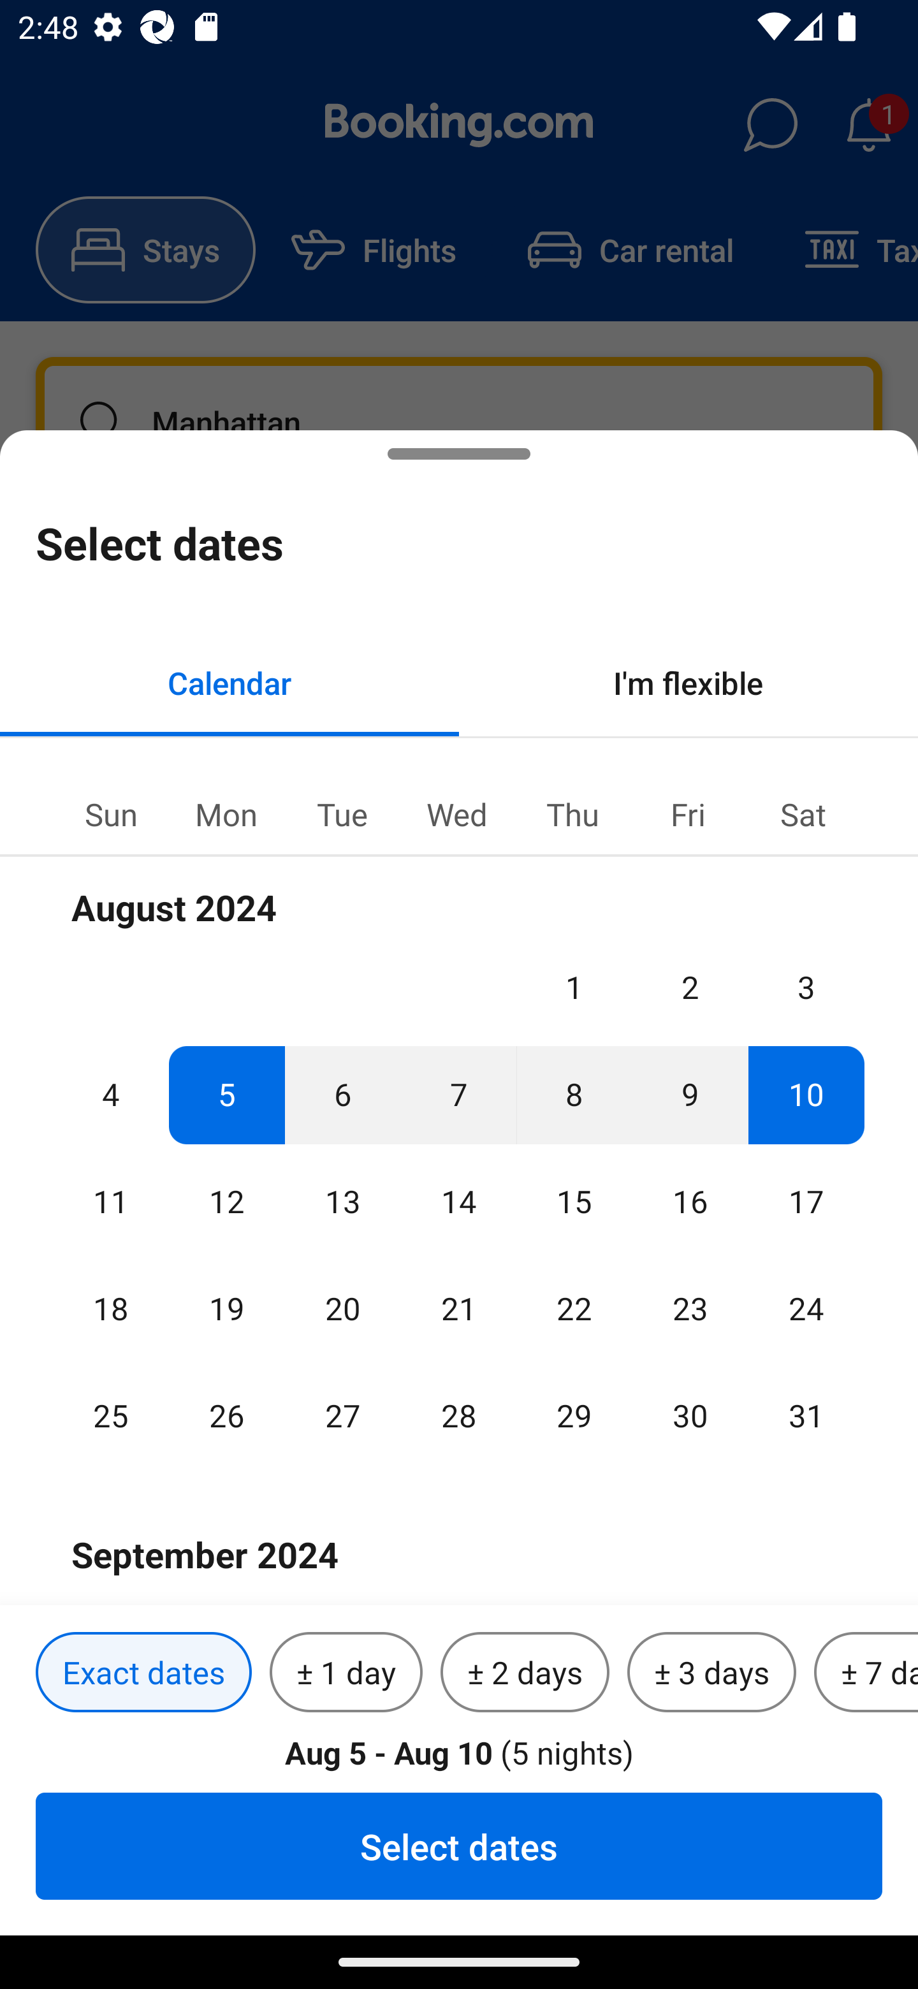  Describe the element at coordinates (866, 1673) in the screenshot. I see `± 7 days` at that location.